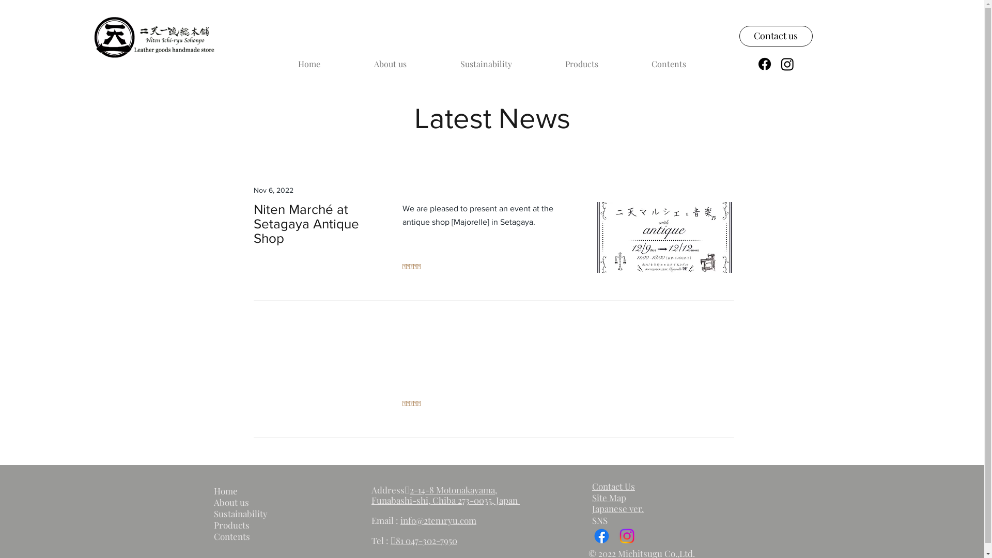 Image resolution: width=992 pixels, height=558 pixels. I want to click on Home, so click(309, 64).